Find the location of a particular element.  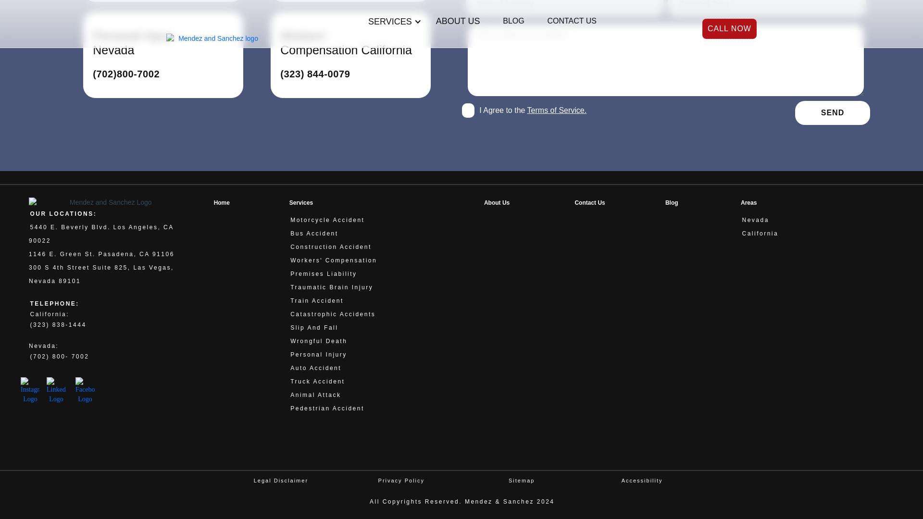

SEND is located at coordinates (833, 112).